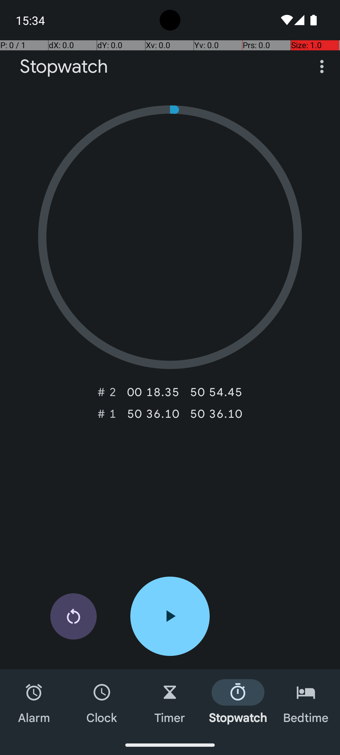 This screenshot has width=340, height=755. I want to click on # 2, so click(107, 392).